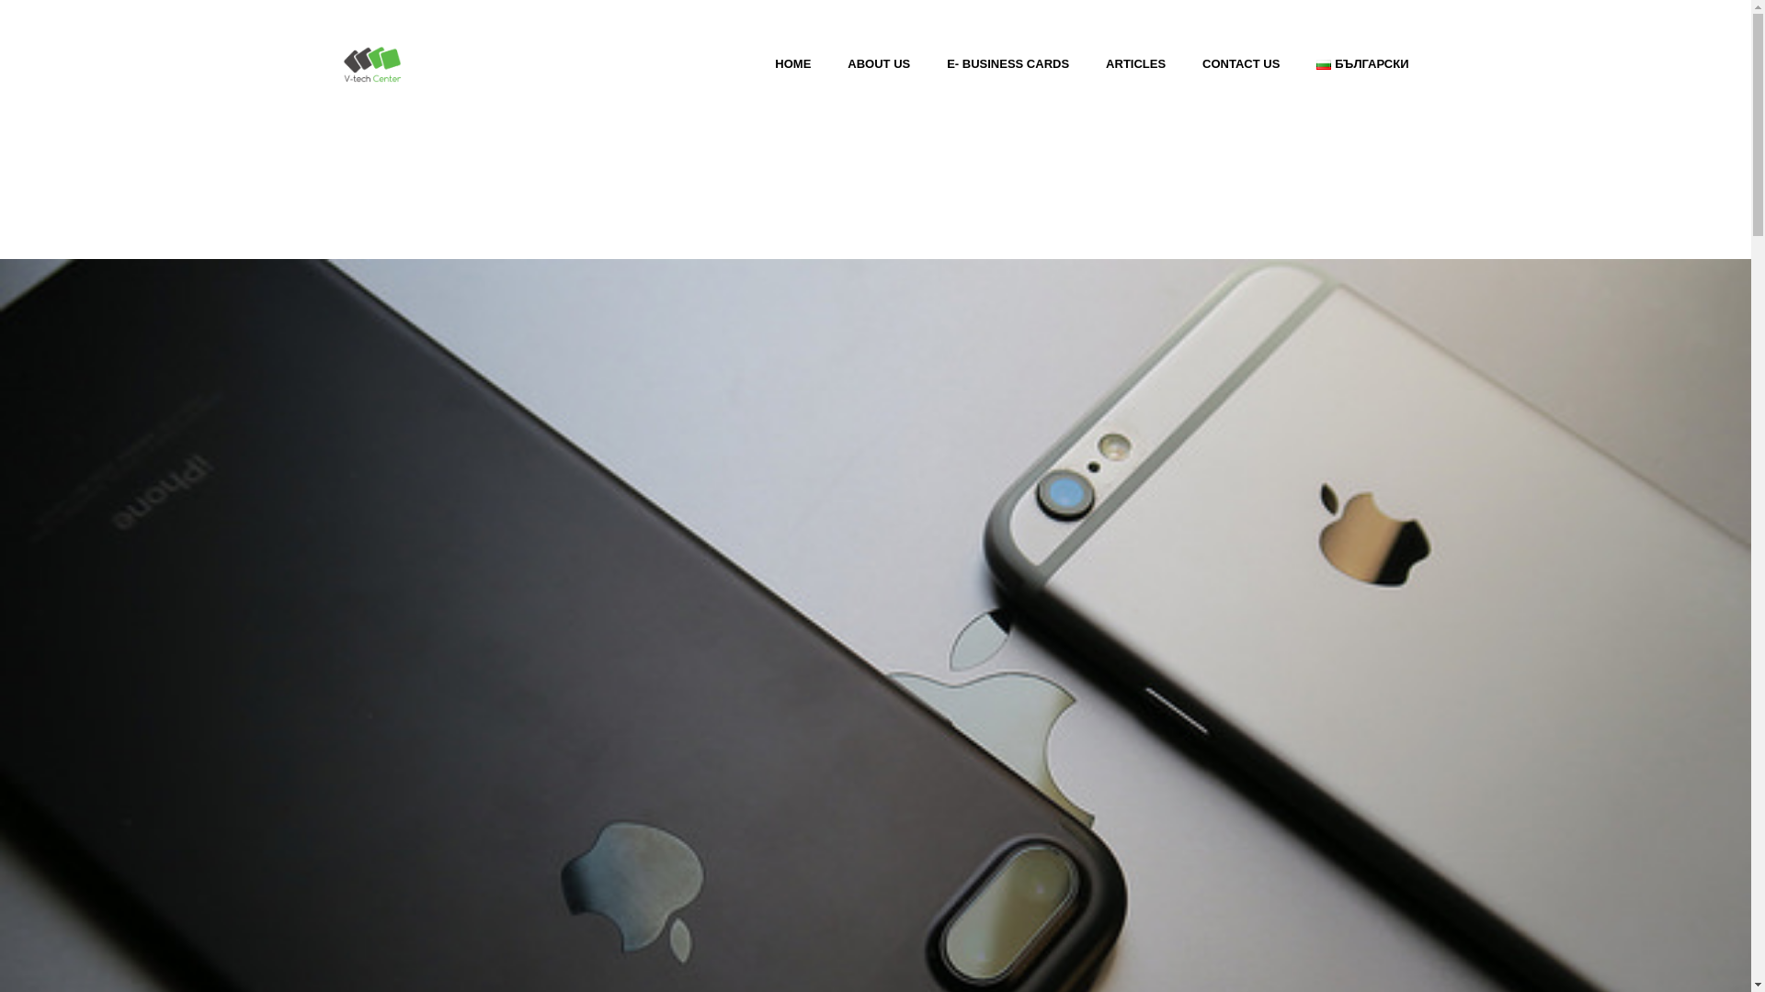 The height and width of the screenshot is (992, 1765). What do you see at coordinates (1135, 64) in the screenshot?
I see `ARTICLES` at bounding box center [1135, 64].